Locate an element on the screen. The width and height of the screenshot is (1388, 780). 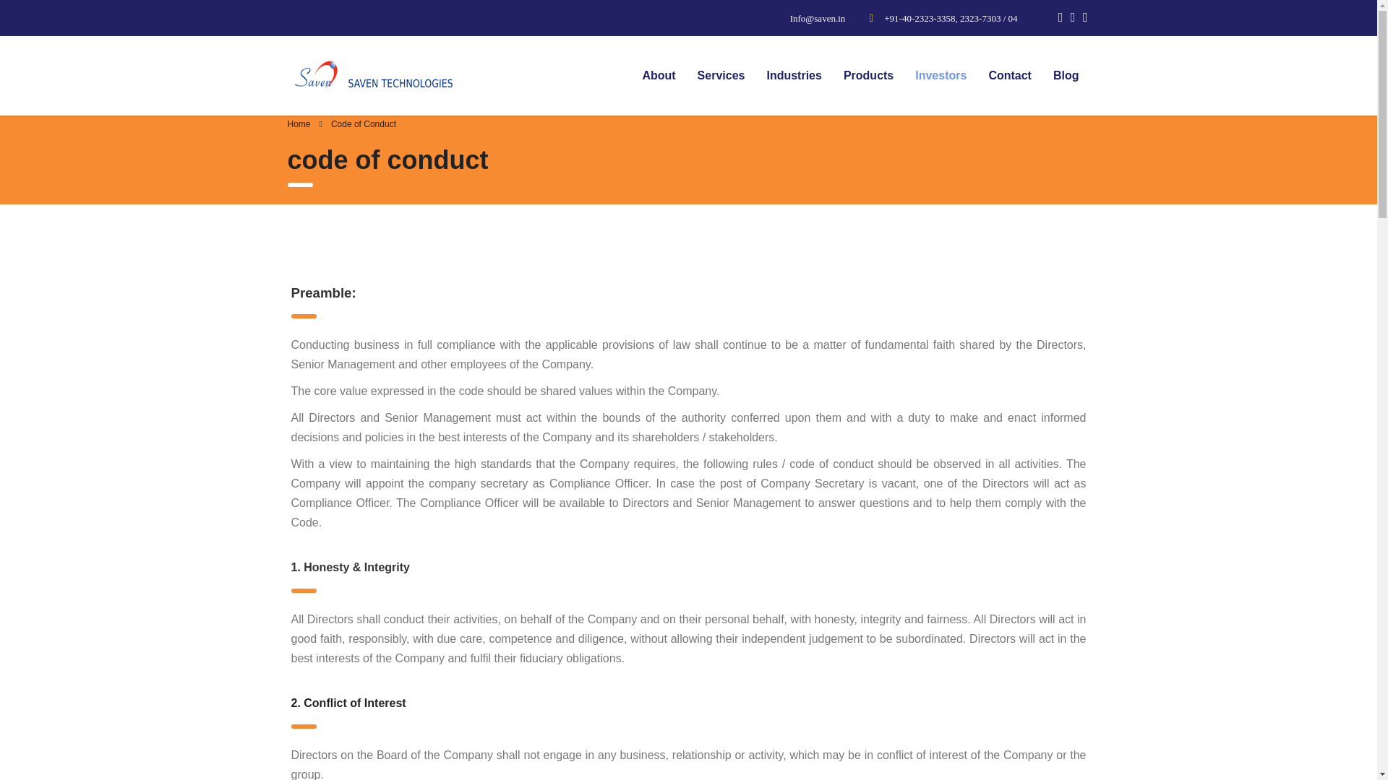
Services is located at coordinates (721, 75).